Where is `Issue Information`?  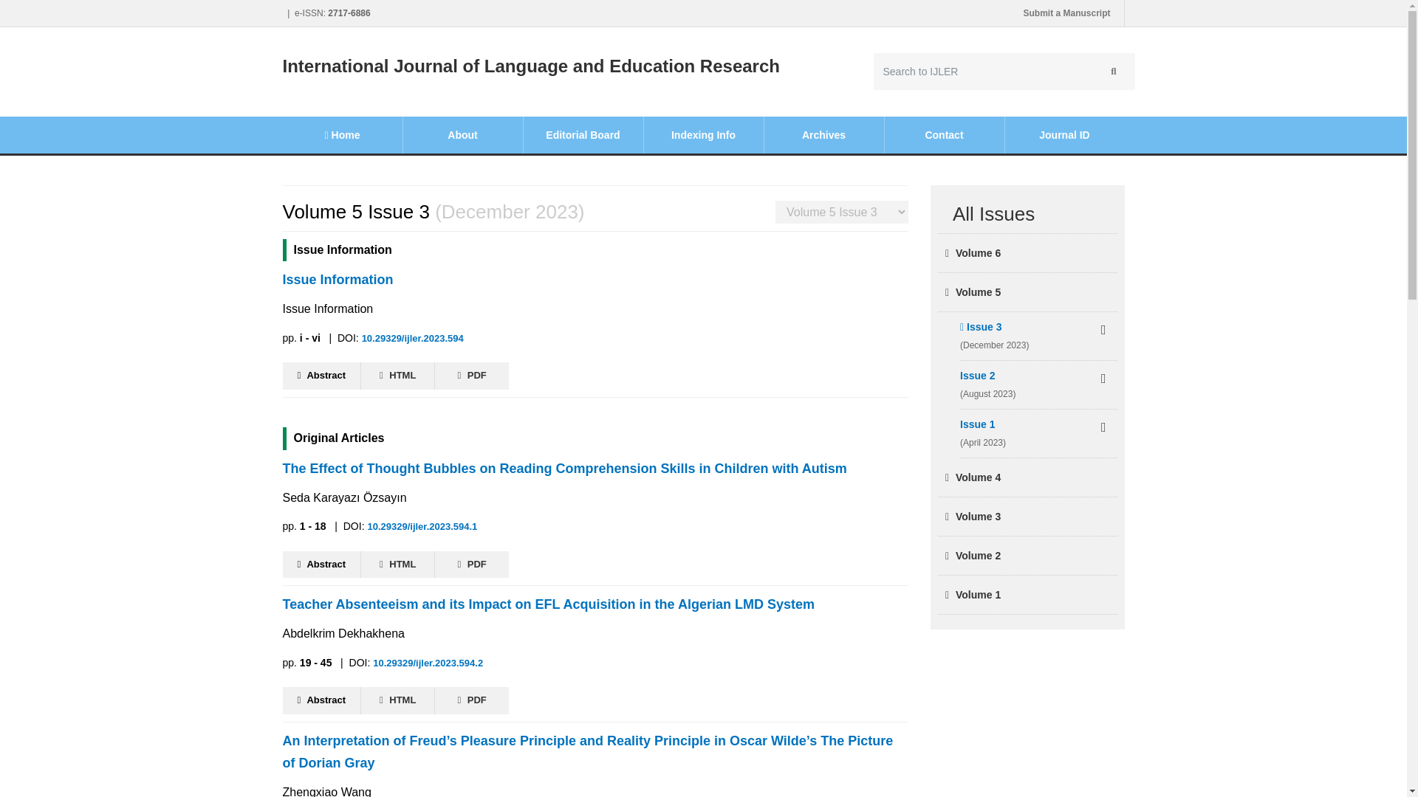
Issue Information is located at coordinates (595, 279).